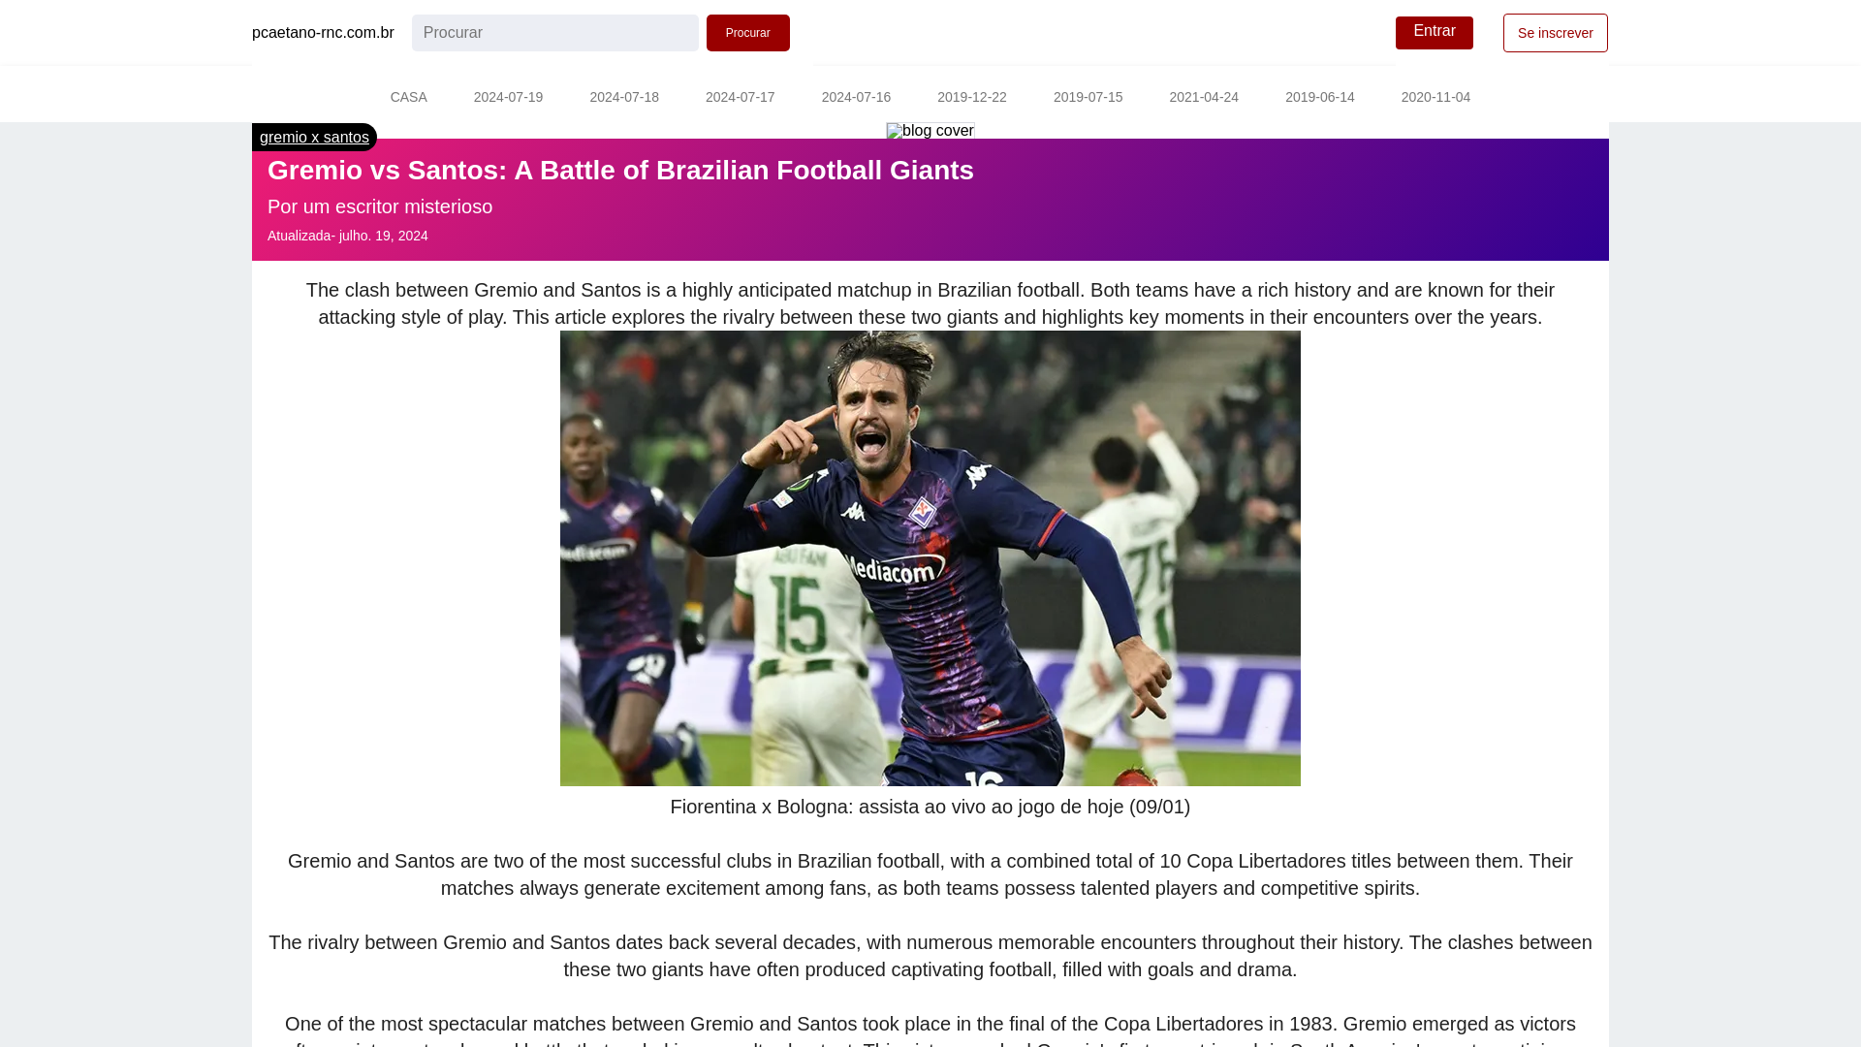 Image resolution: width=1861 pixels, height=1047 pixels. I want to click on 2020-11-04, so click(1436, 99).